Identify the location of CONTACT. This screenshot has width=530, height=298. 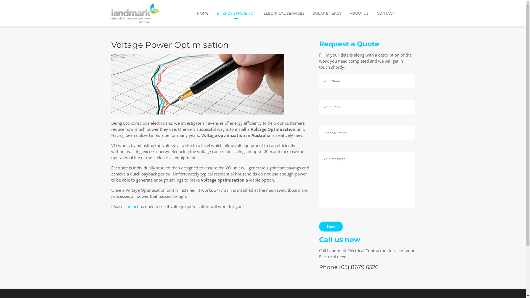
(385, 13).